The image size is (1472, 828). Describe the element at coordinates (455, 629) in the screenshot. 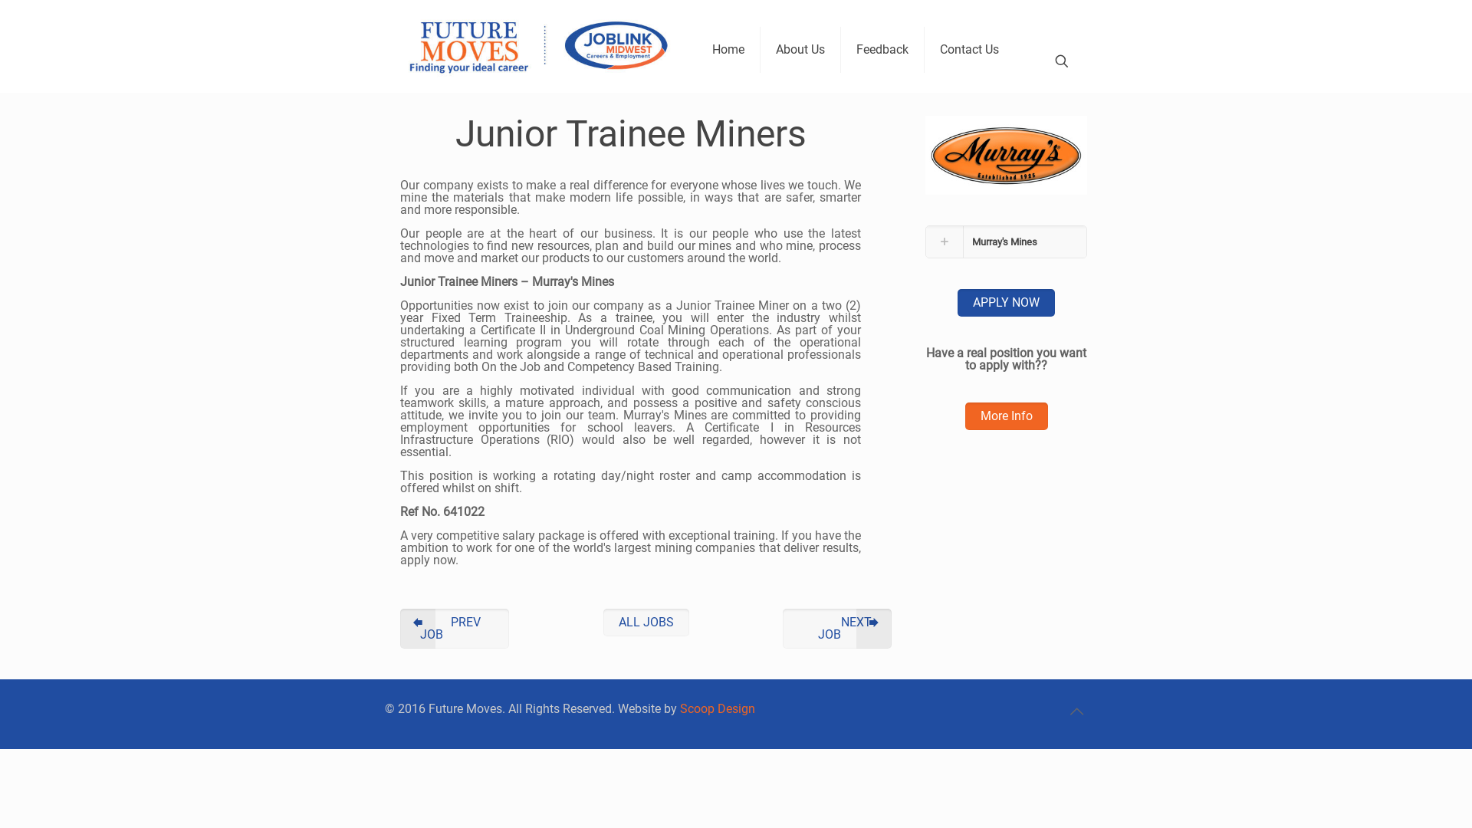

I see `PREV JOB` at that location.